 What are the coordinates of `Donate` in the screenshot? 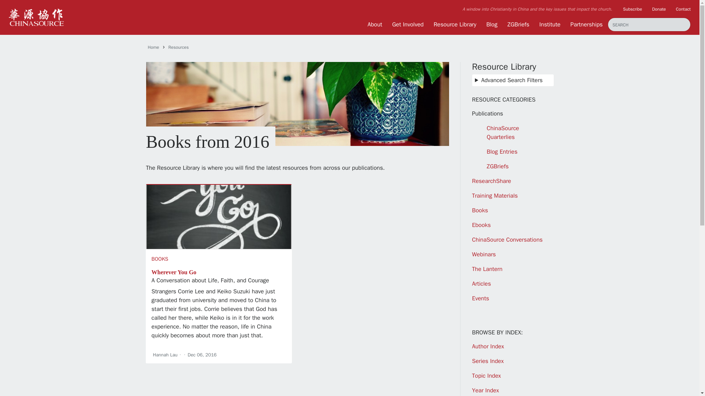 It's located at (659, 9).